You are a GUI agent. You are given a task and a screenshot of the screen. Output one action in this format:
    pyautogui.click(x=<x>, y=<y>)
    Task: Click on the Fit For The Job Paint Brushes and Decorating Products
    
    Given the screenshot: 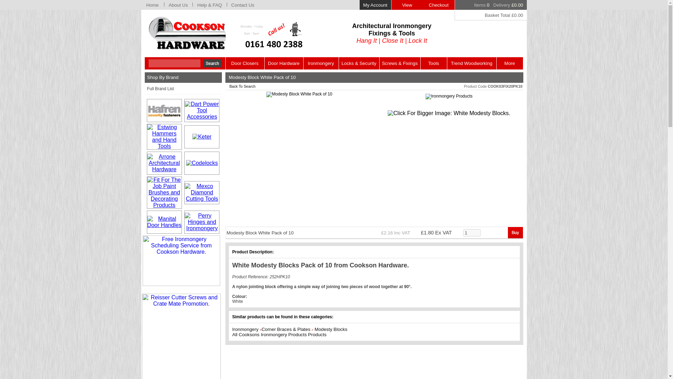 What is the action you would take?
    pyautogui.click(x=164, y=193)
    